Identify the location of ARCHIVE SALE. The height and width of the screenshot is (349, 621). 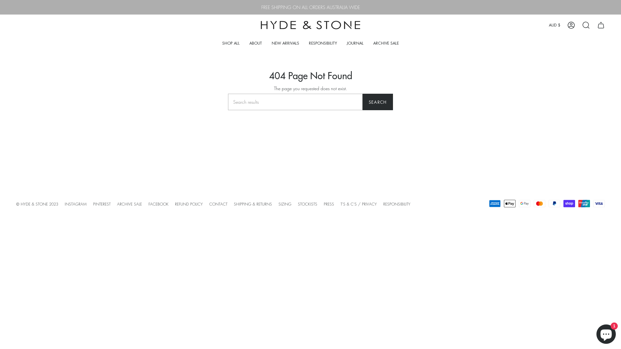
(386, 43).